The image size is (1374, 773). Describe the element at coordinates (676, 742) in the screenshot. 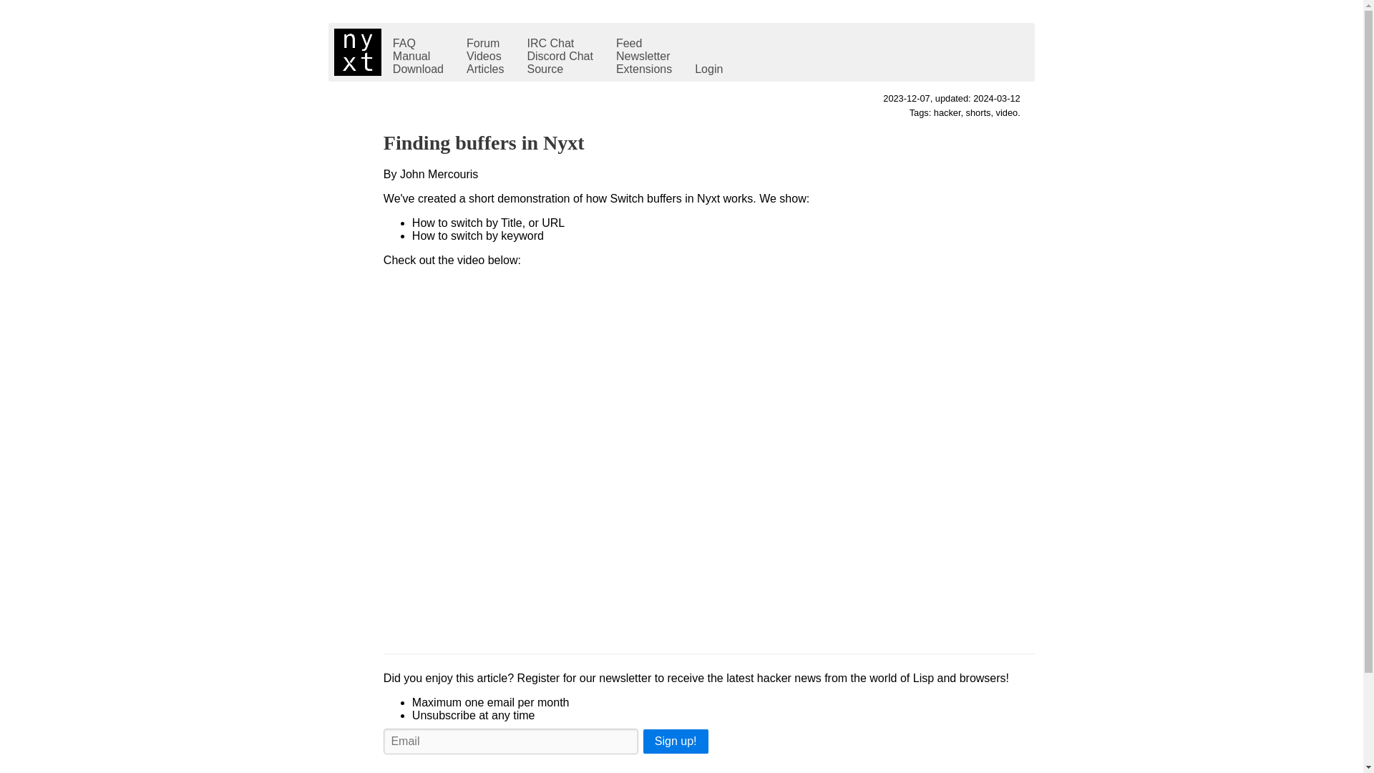

I see `Sign up!` at that location.